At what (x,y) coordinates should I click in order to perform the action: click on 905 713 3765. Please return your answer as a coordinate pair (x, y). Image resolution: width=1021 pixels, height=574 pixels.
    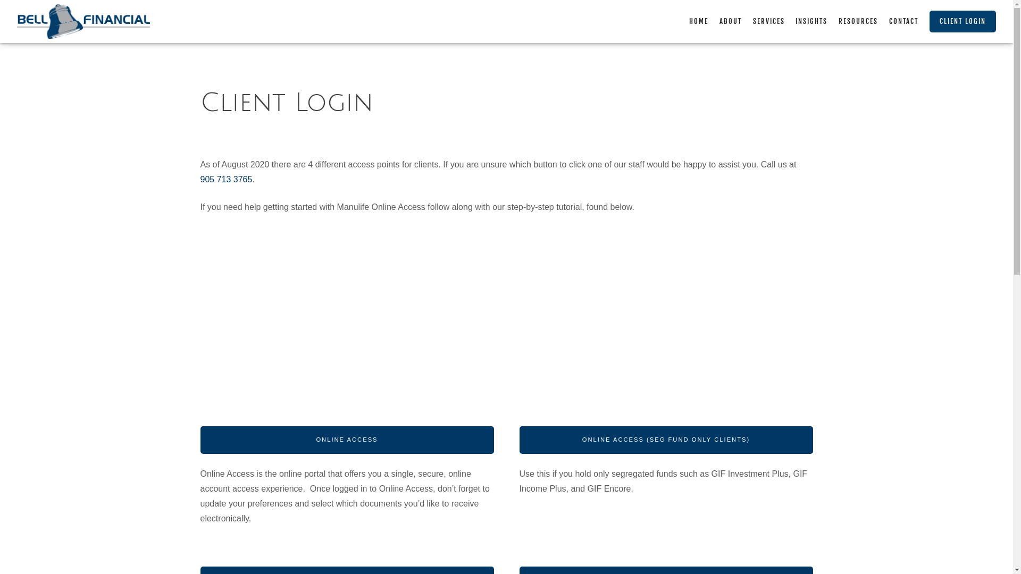
    Looking at the image, I should click on (226, 180).